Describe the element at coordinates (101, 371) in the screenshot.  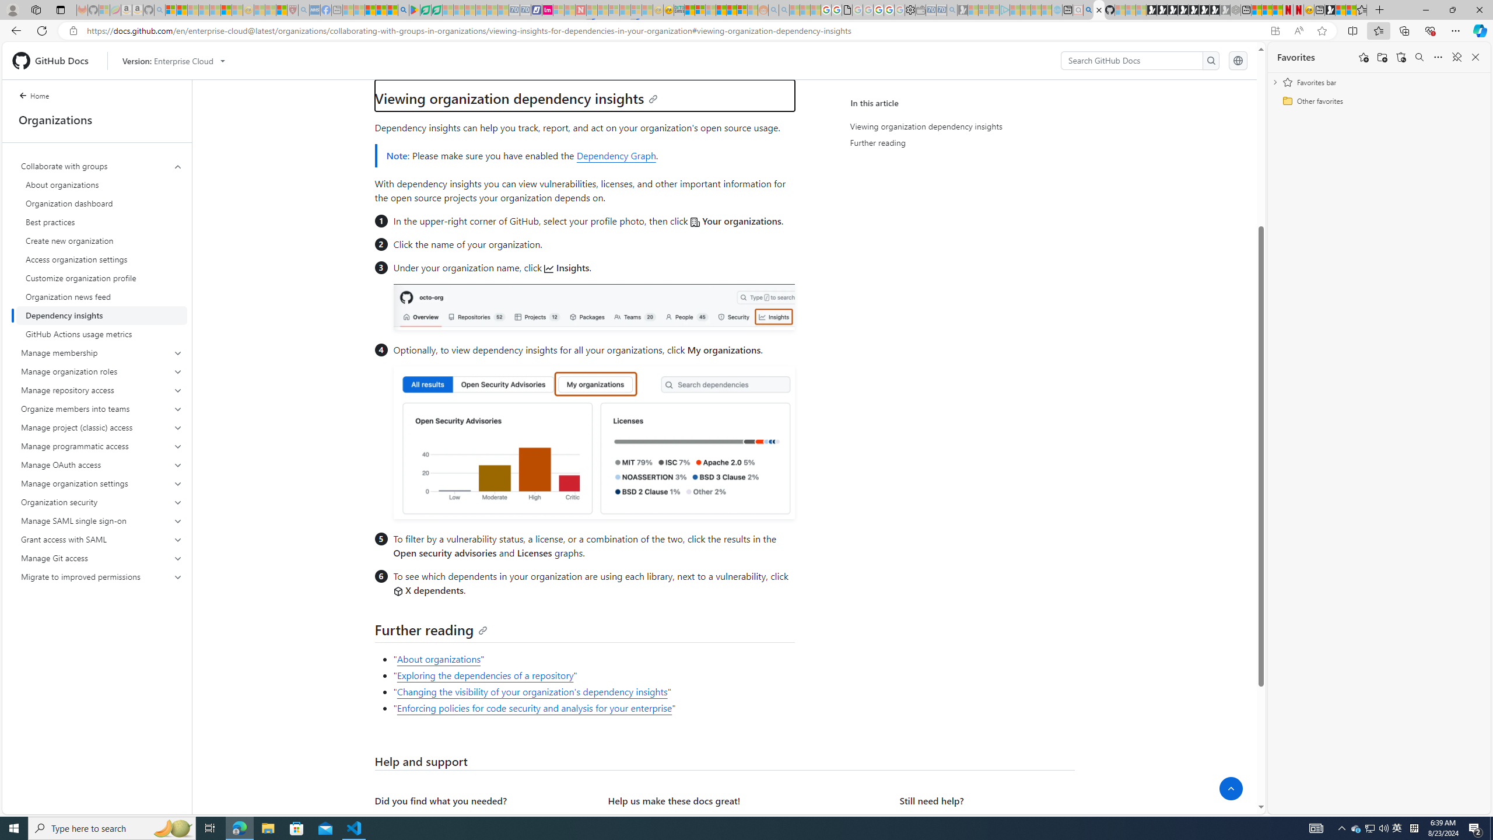
I see `Manage organization roles` at that location.